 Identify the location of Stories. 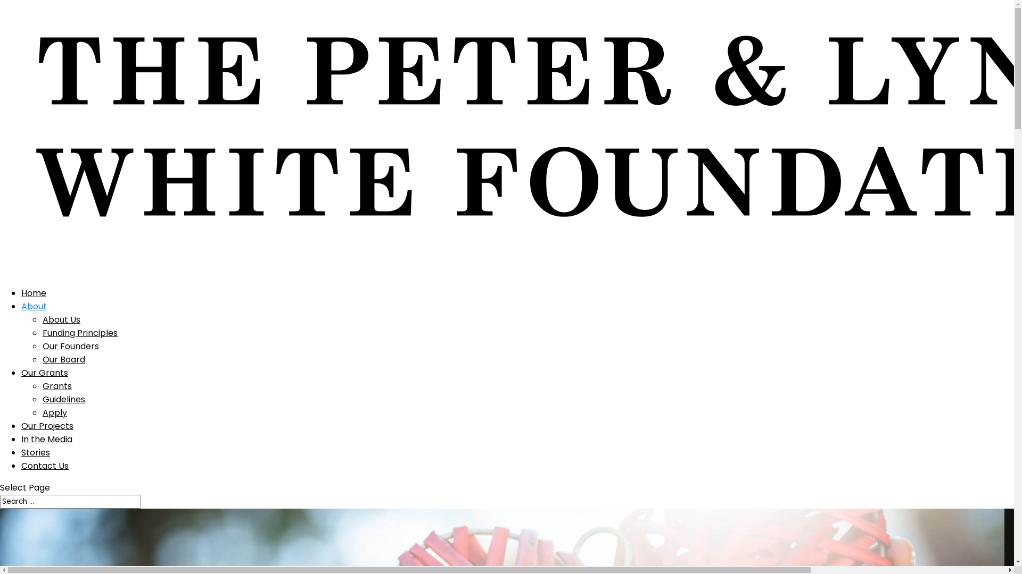
(36, 463).